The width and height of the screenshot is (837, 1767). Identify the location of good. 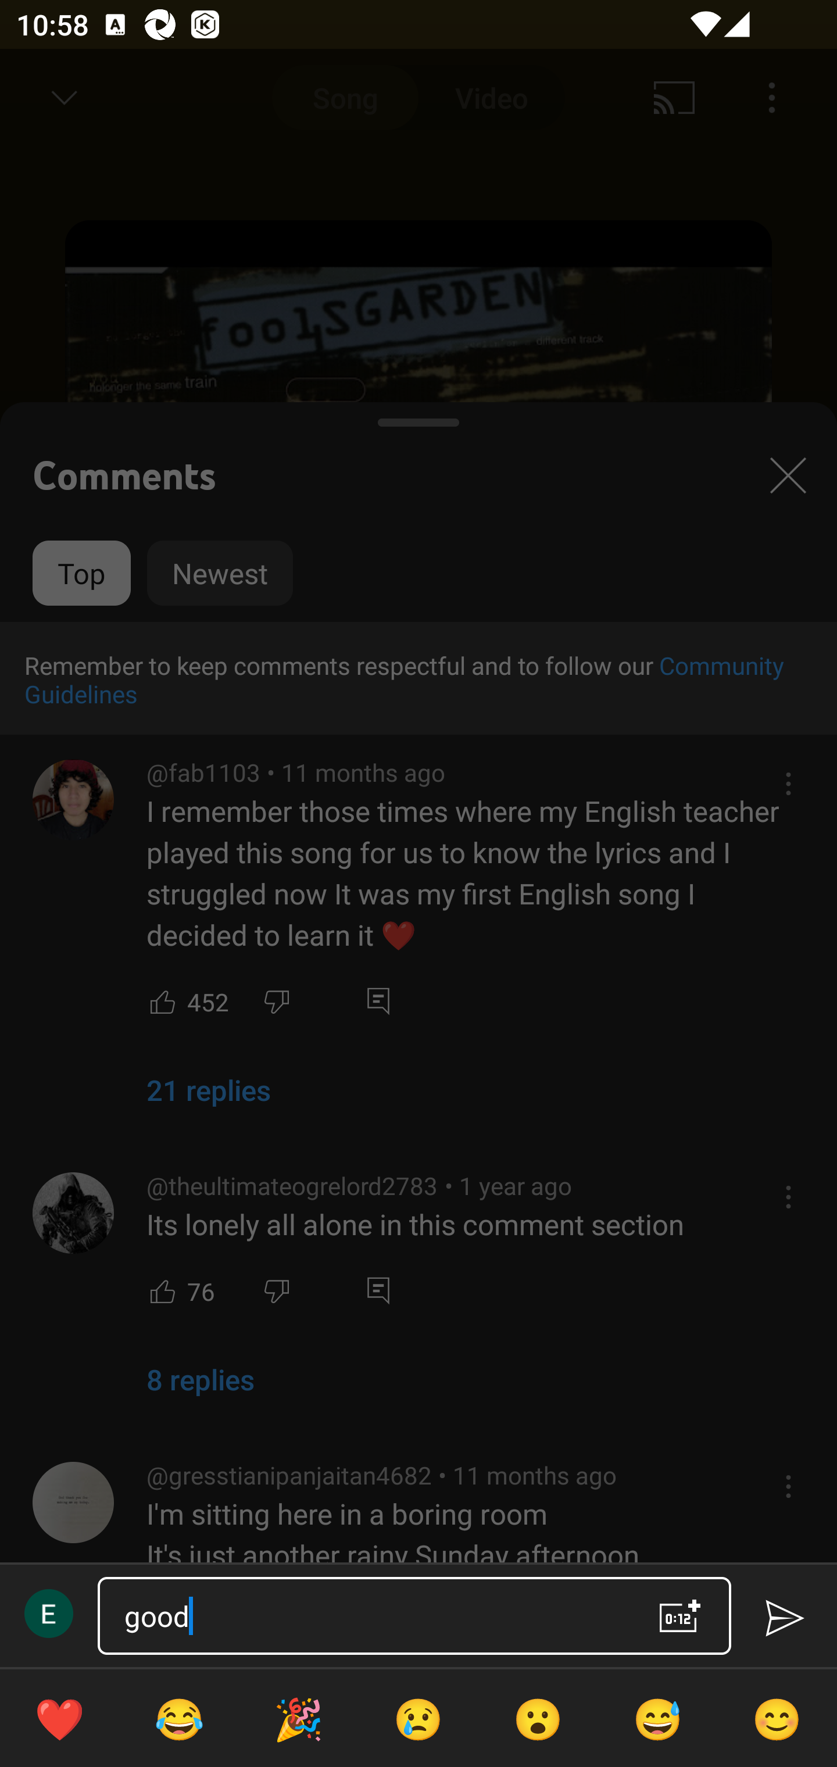
(372, 1616).